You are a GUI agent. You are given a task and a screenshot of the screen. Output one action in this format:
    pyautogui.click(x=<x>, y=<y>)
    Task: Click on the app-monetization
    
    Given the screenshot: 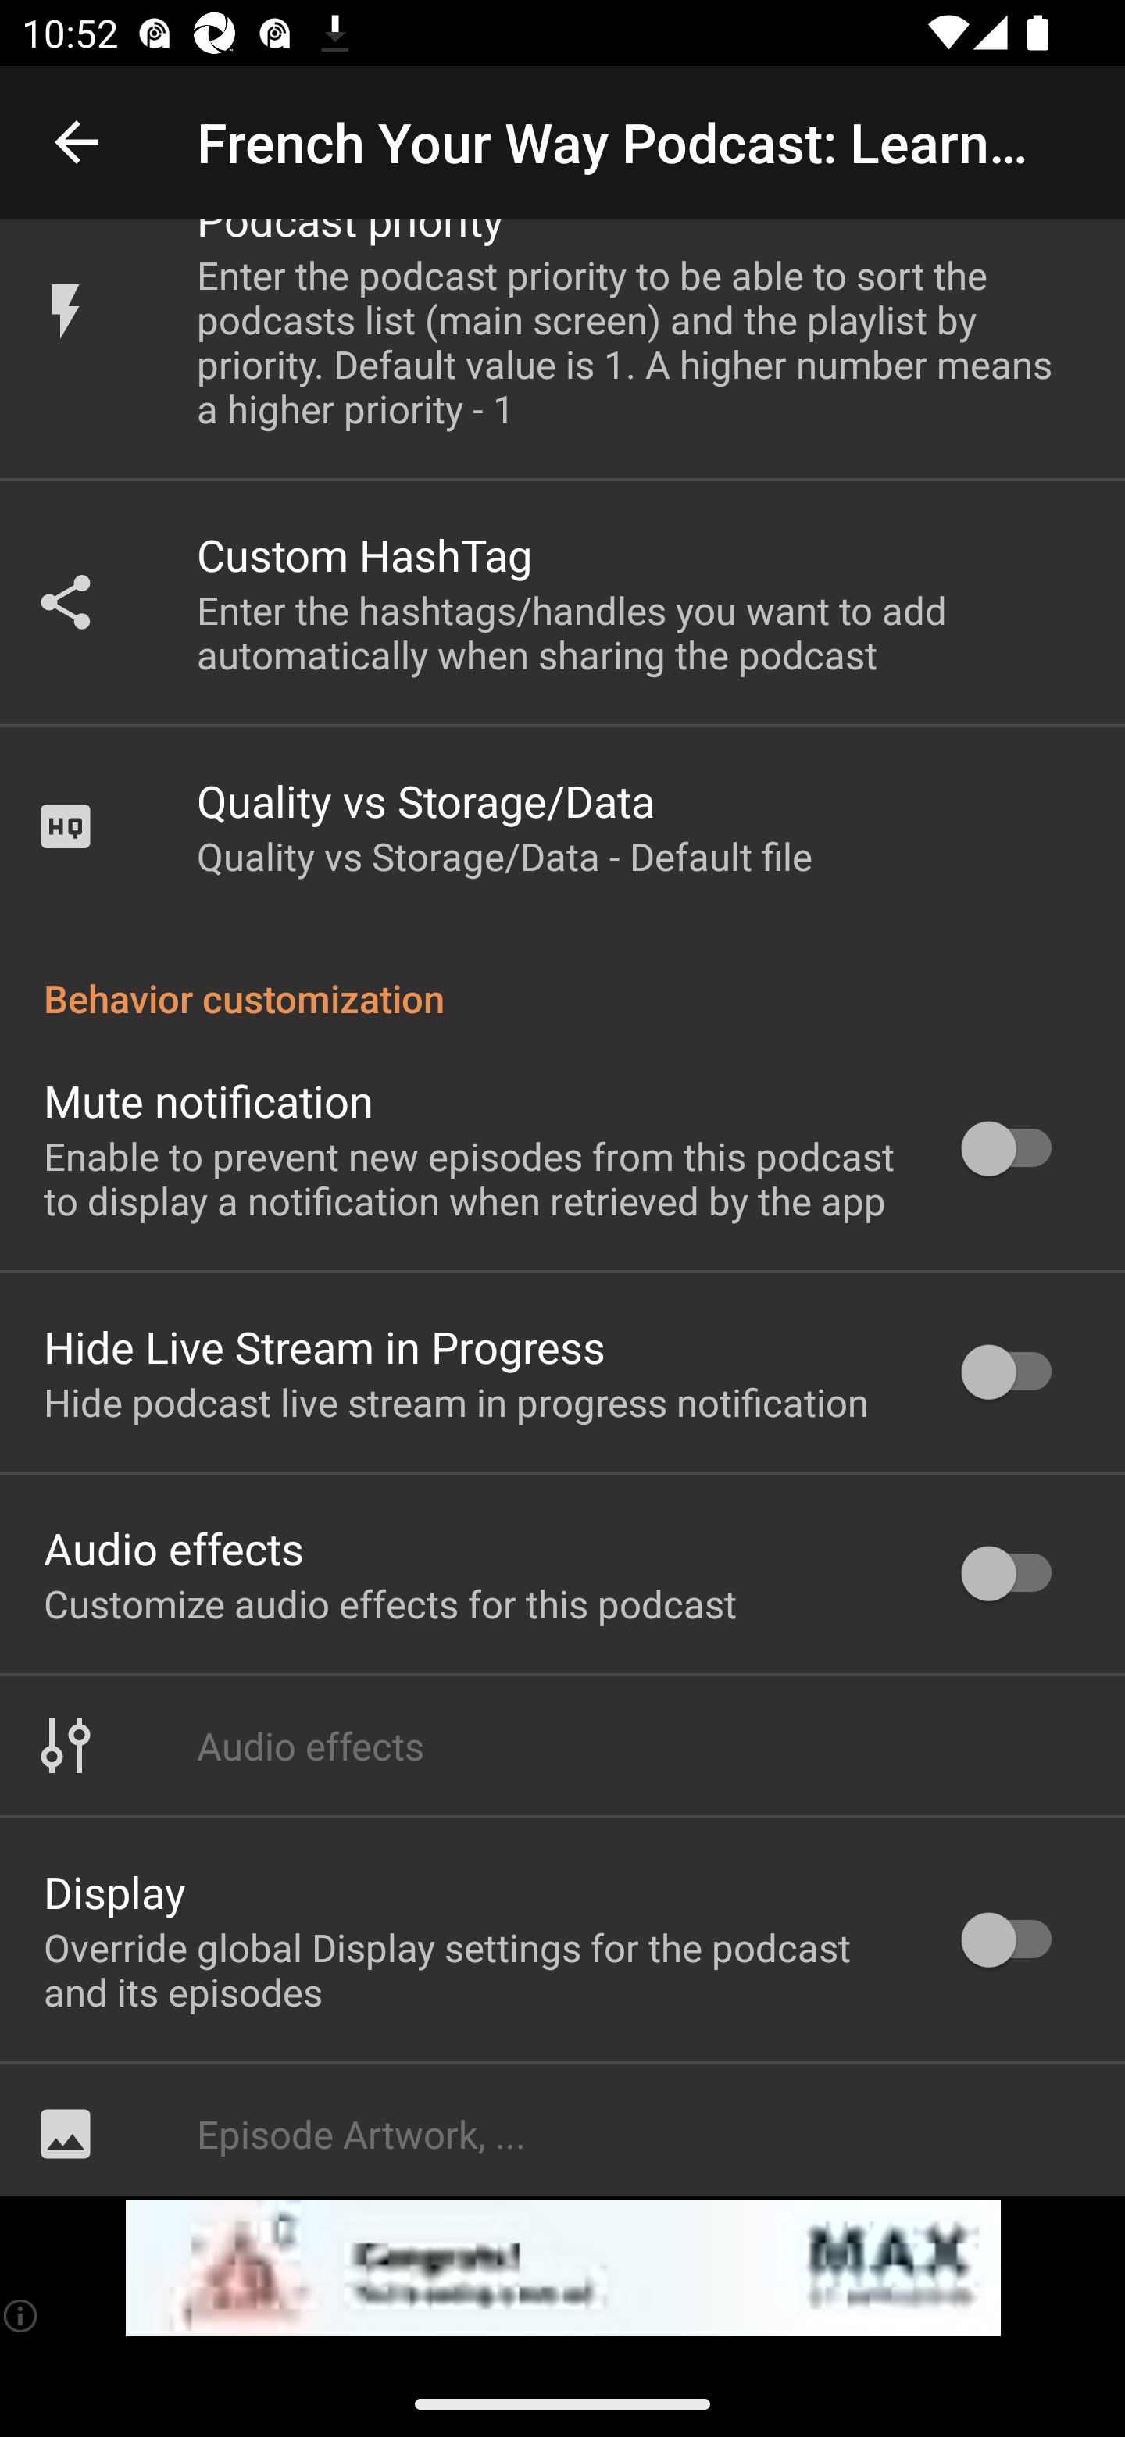 What is the action you would take?
    pyautogui.click(x=562, y=2268)
    